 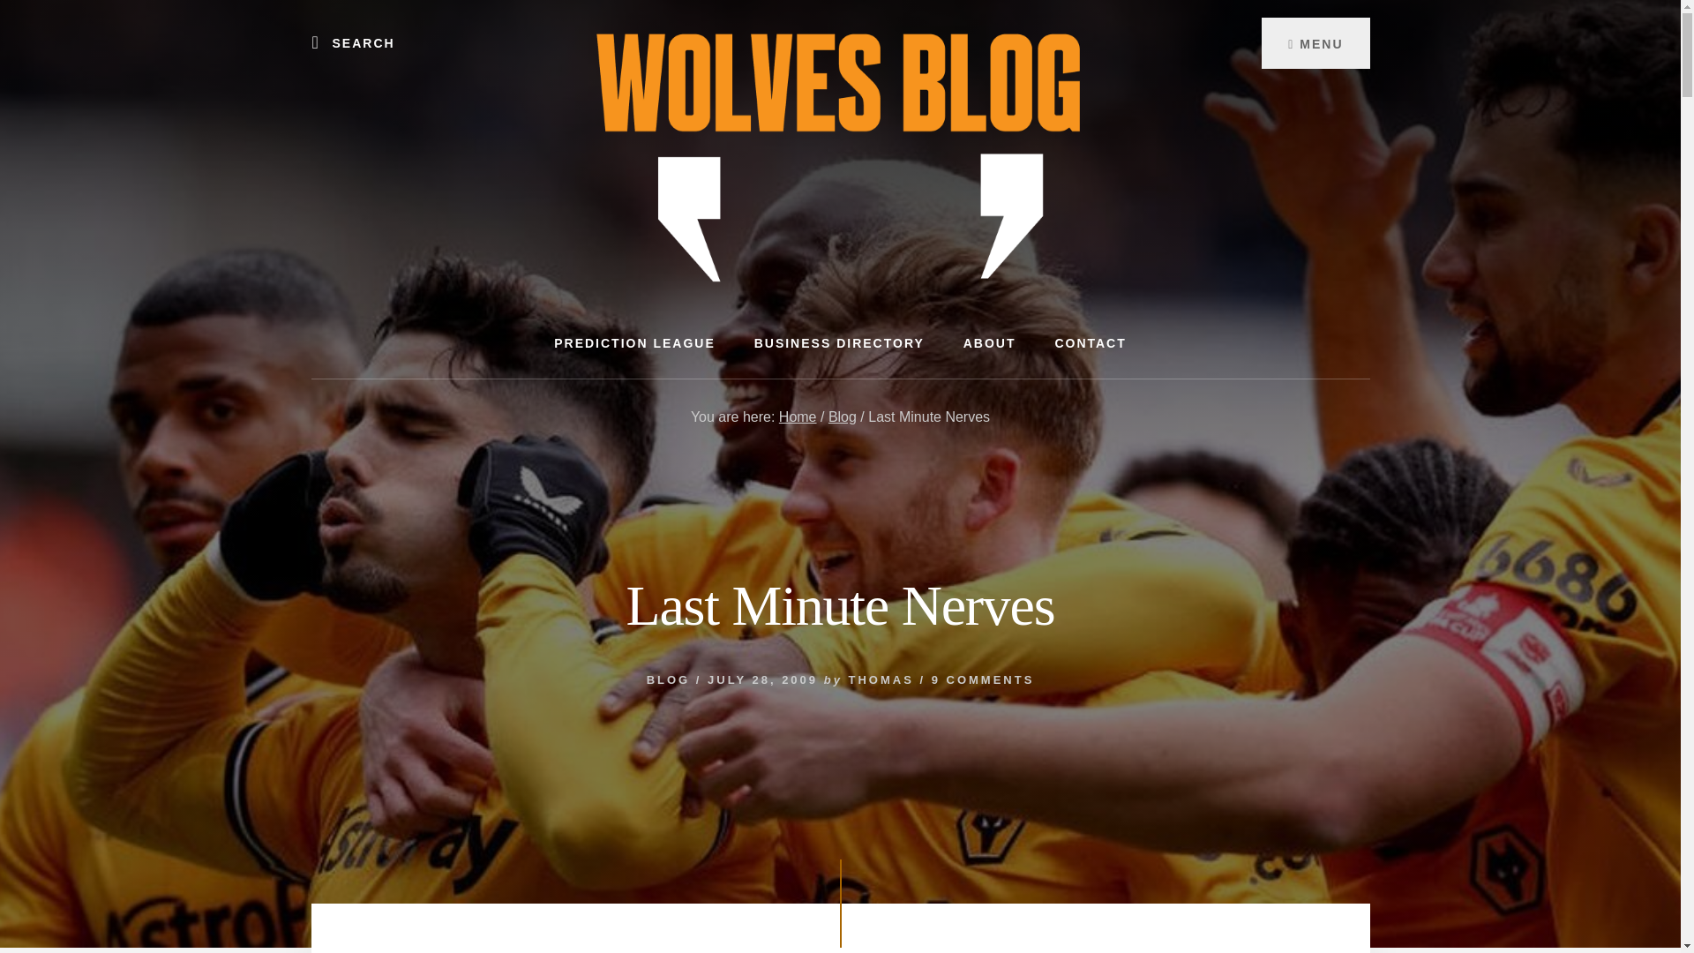 I want to click on CONTACT, so click(x=1091, y=342).